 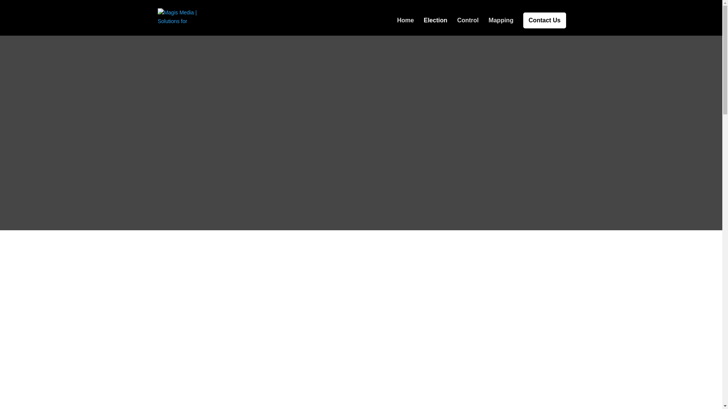 I want to click on Contact Us, so click(x=544, y=20).